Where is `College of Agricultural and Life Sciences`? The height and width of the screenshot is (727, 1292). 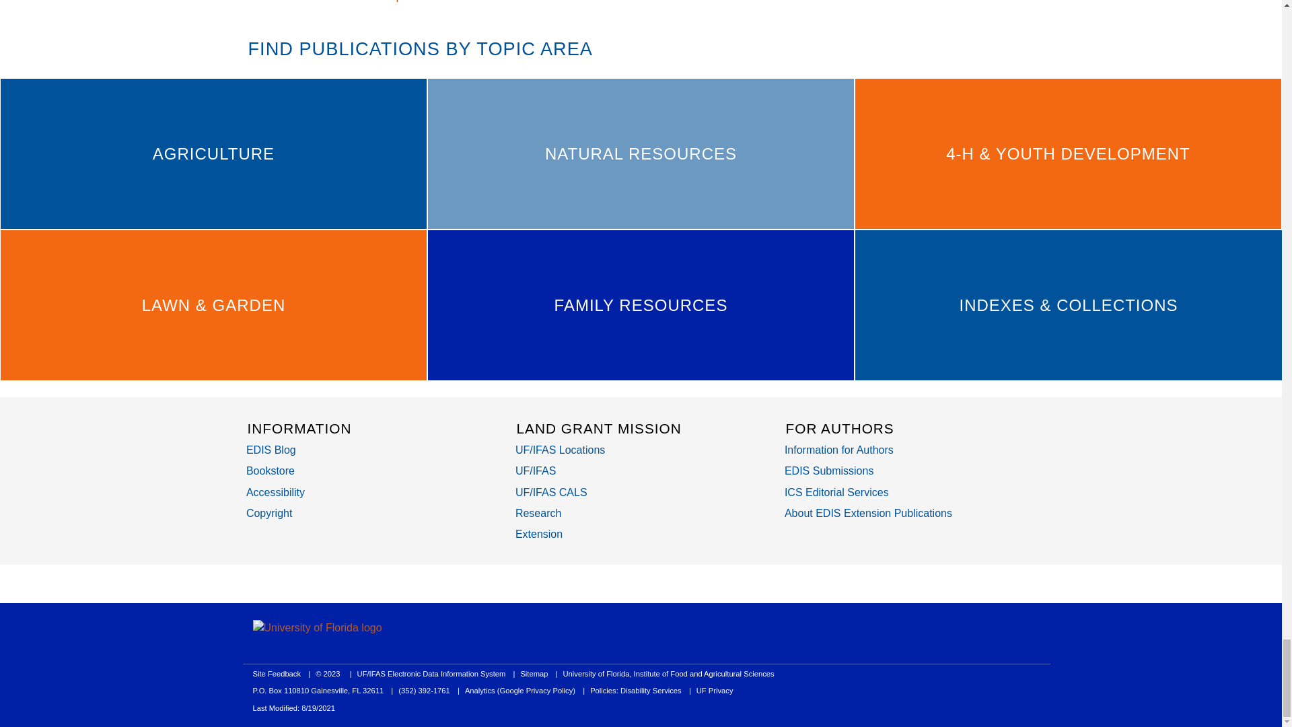 College of Agricultural and Life Sciences is located at coordinates (552, 491).